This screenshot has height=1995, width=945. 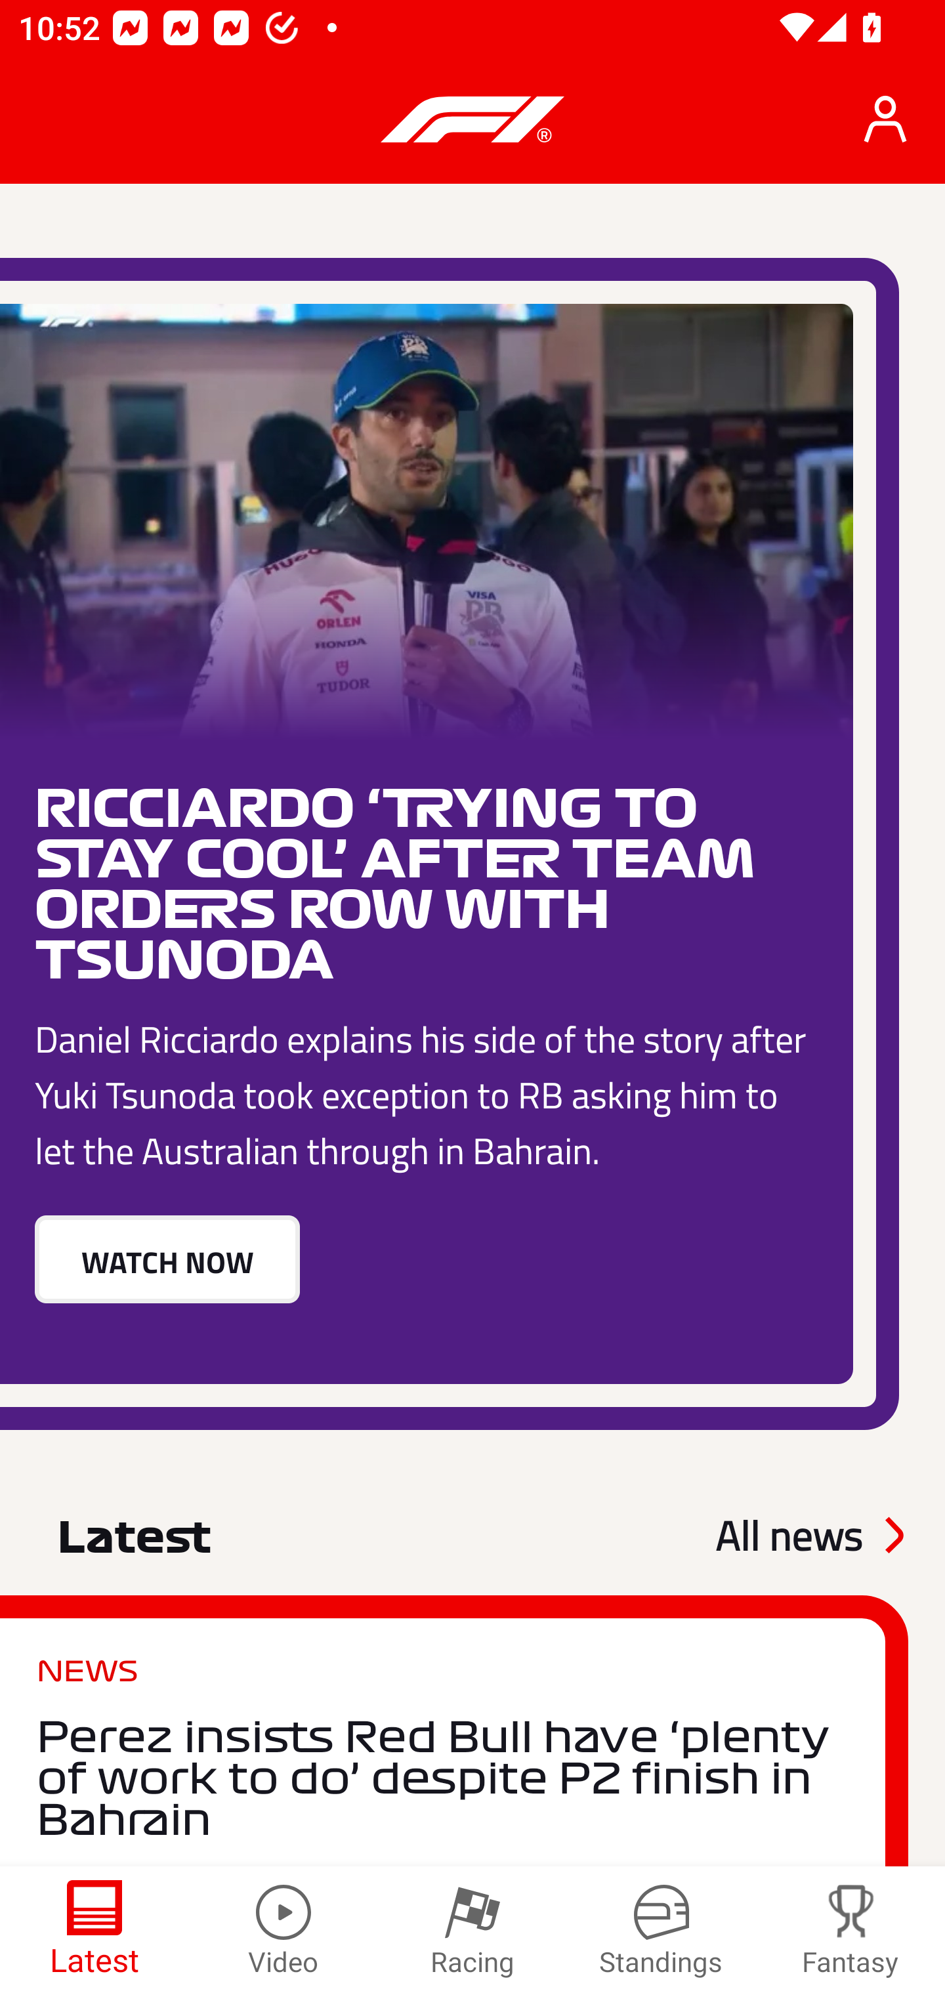 I want to click on All news See all, so click(x=808, y=1536).